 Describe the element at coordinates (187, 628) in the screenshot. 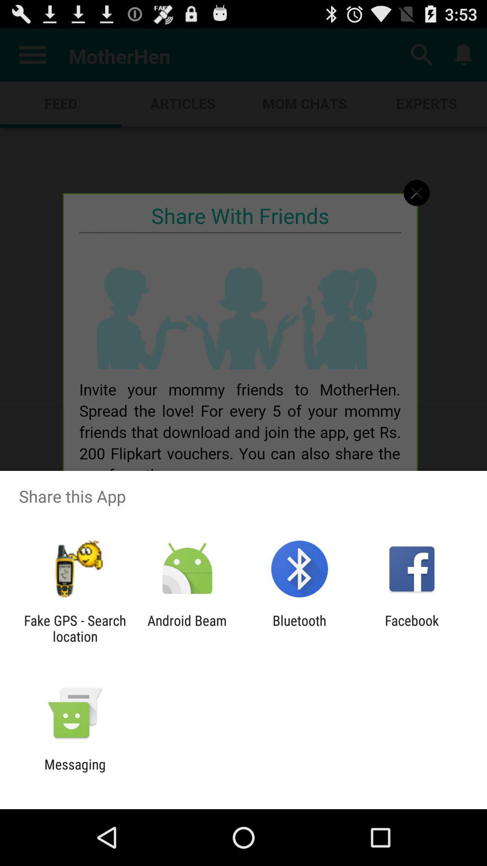

I see `swipe to the android beam item` at that location.